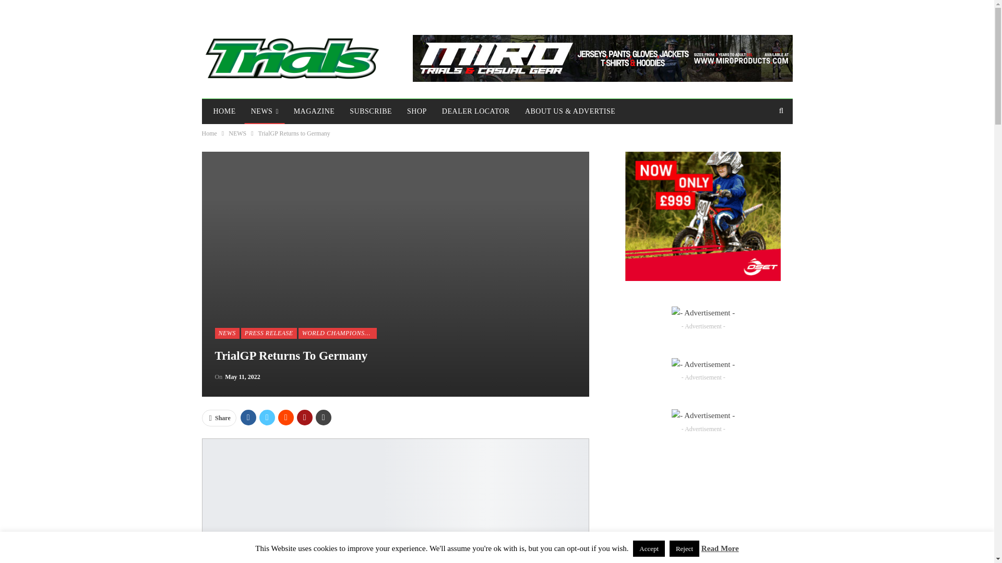 This screenshot has width=1002, height=563. What do you see at coordinates (371, 112) in the screenshot?
I see `SUBSCRIBE` at bounding box center [371, 112].